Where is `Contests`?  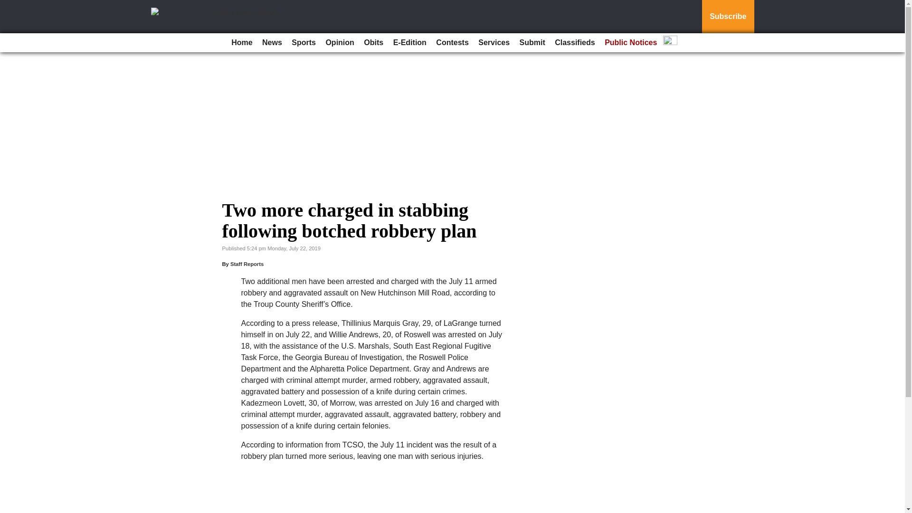 Contests is located at coordinates (452, 43).